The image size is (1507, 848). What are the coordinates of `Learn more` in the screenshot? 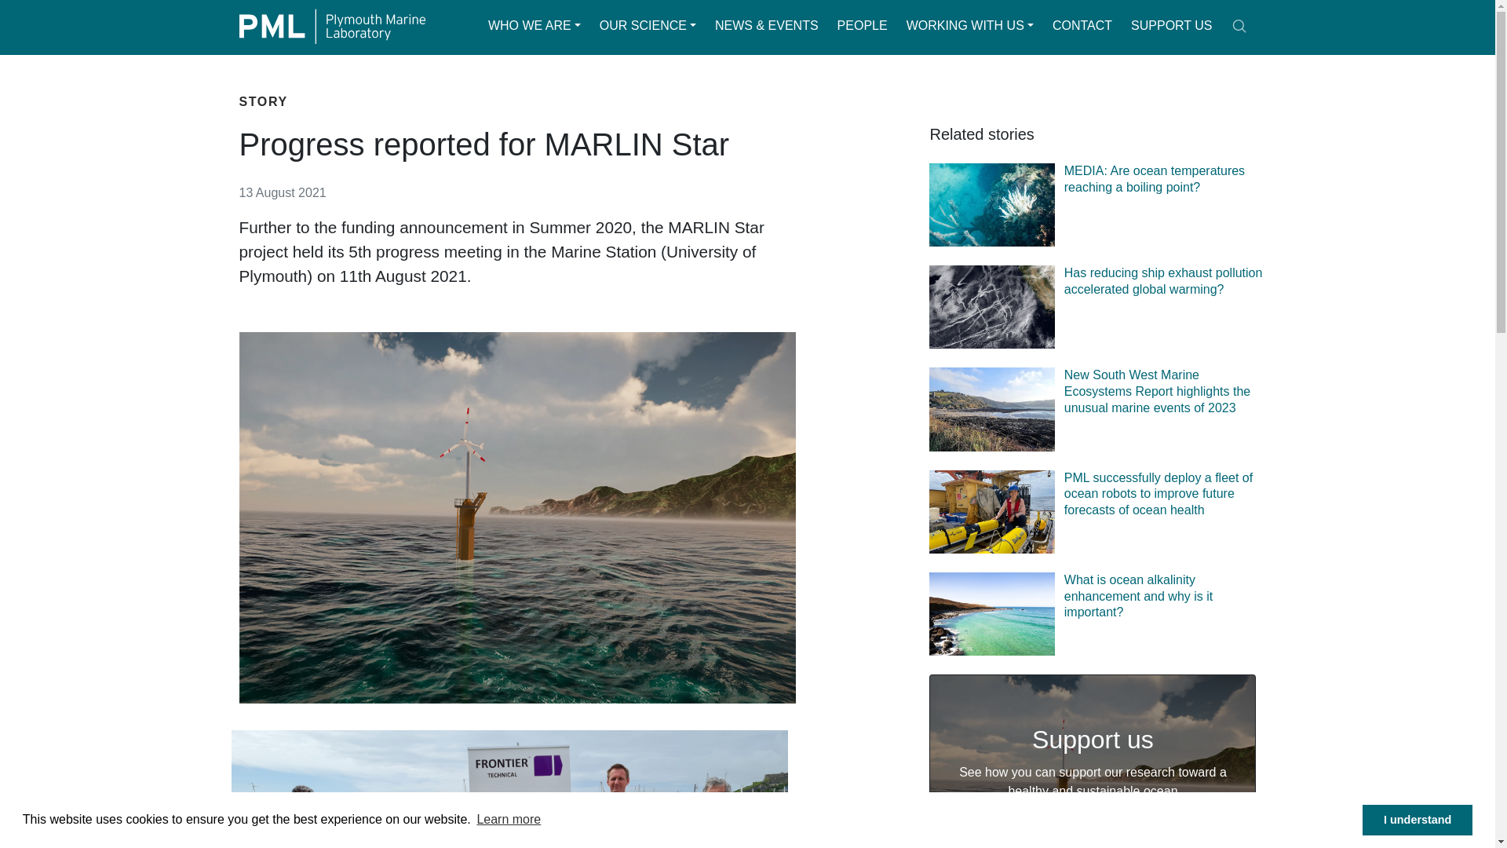 It's located at (509, 820).